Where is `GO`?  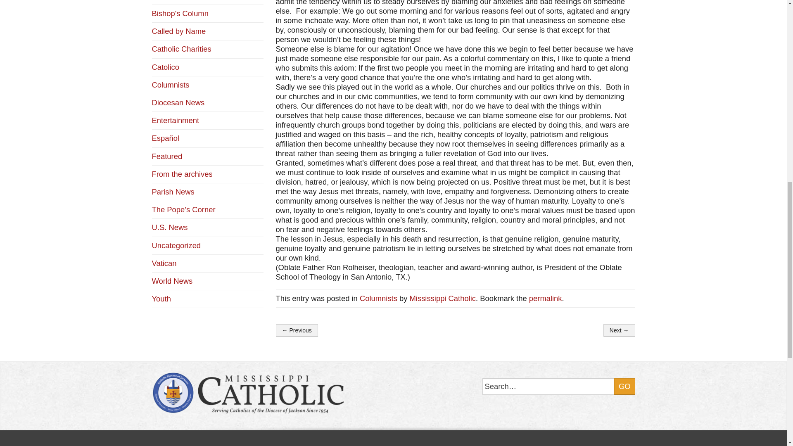 GO is located at coordinates (624, 386).